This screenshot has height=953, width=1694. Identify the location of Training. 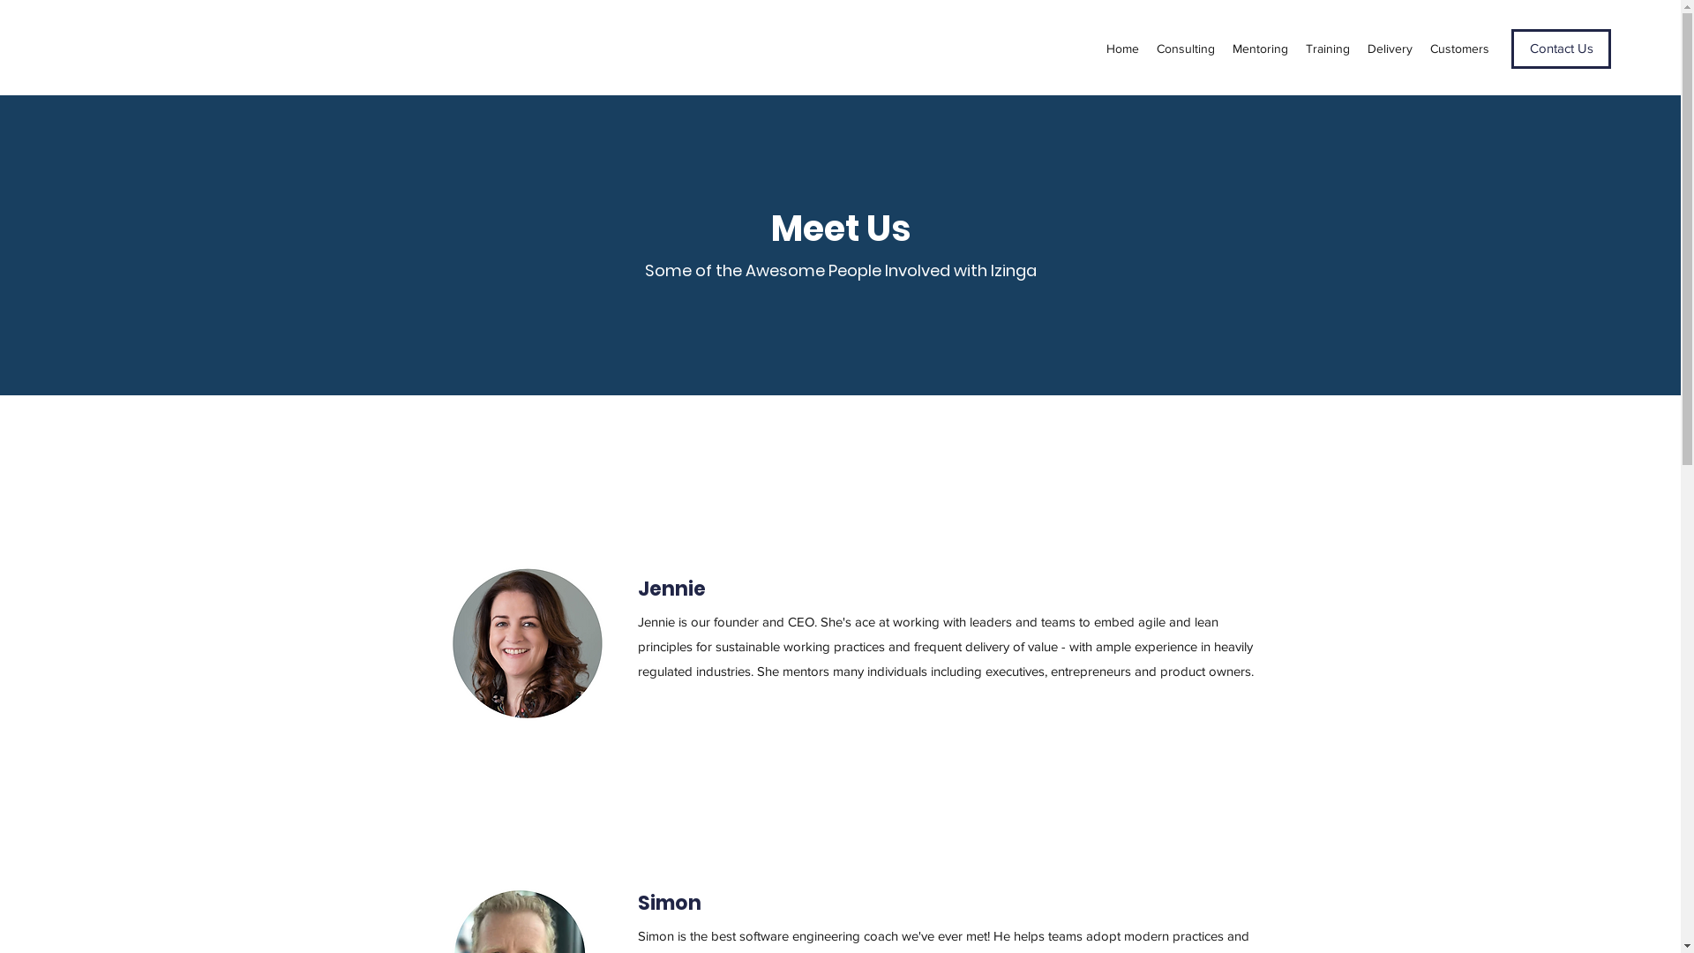
(1328, 49).